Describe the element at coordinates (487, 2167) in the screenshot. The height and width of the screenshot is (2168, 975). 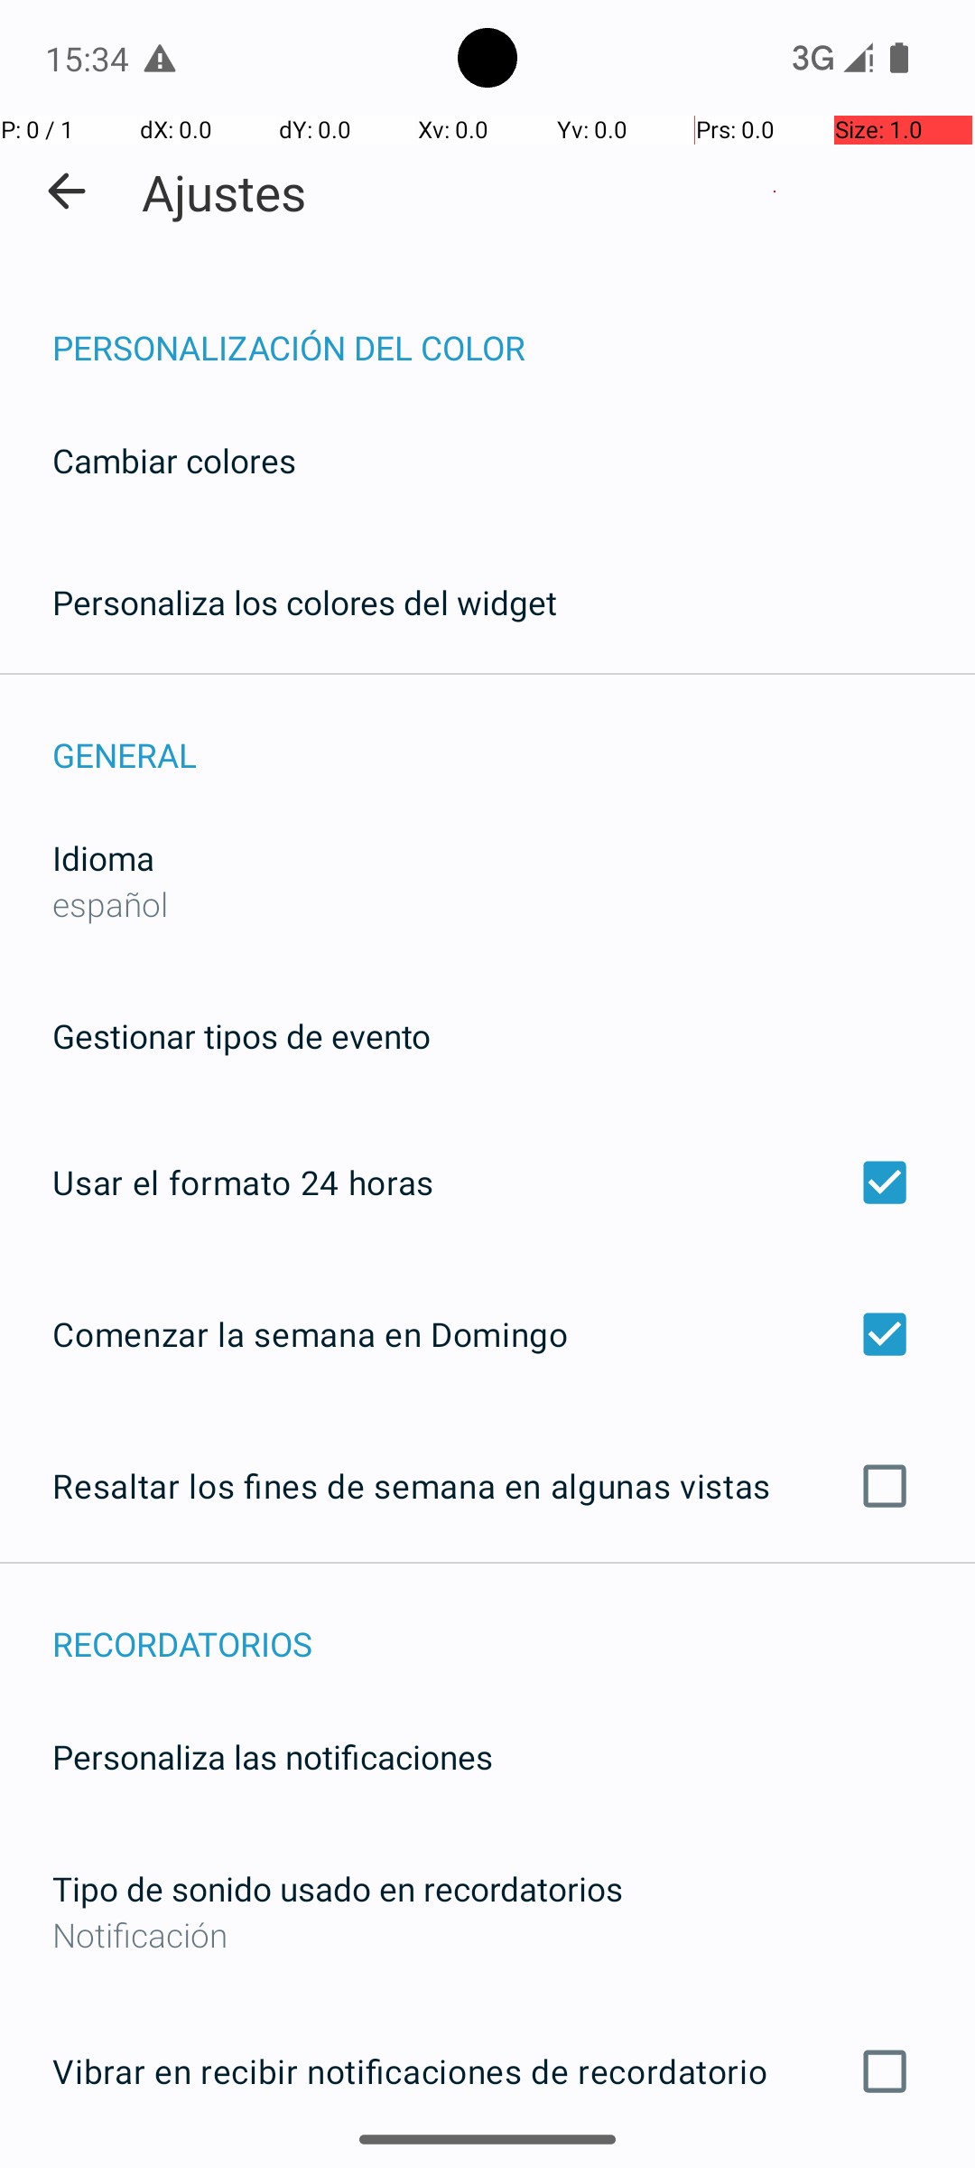
I see `Repetir recordatorios hasta ser descartados` at that location.